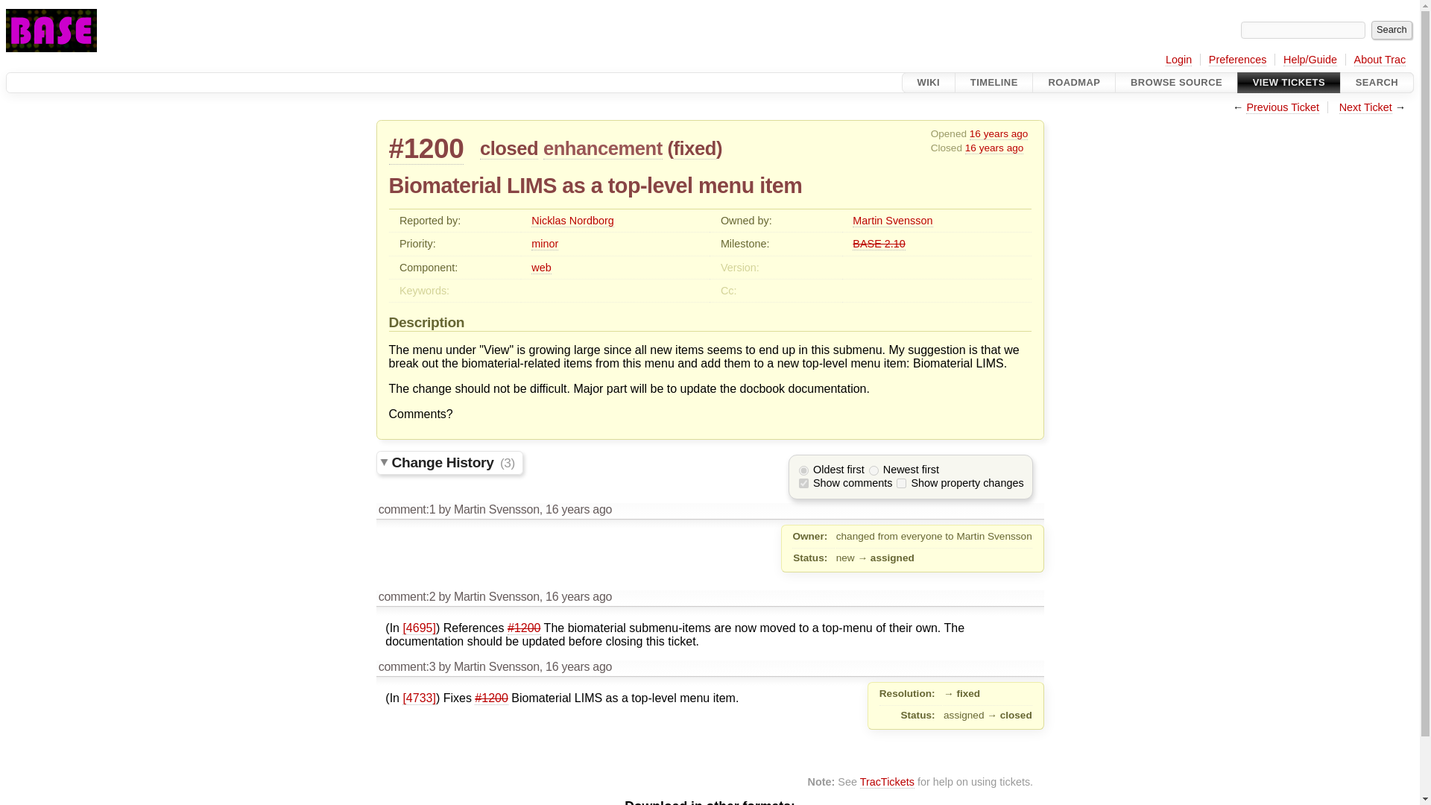 The height and width of the screenshot is (805, 1431). I want to click on 16 years ago, so click(994, 148).